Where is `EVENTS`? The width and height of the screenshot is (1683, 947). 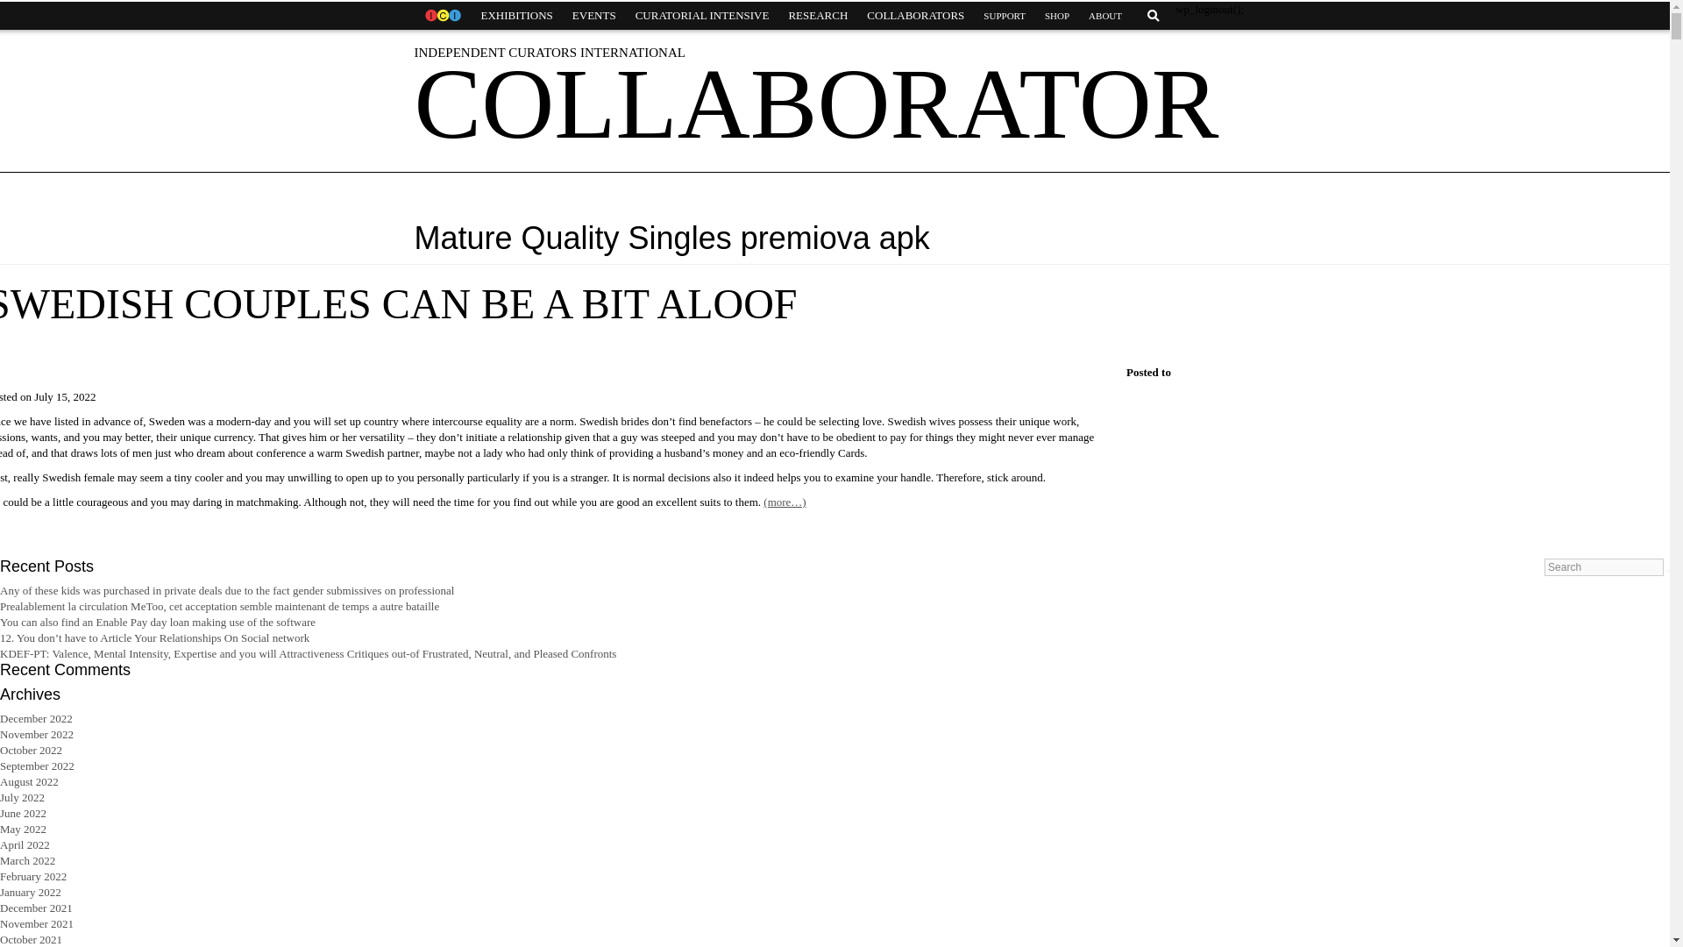
EVENTS is located at coordinates (594, 16).